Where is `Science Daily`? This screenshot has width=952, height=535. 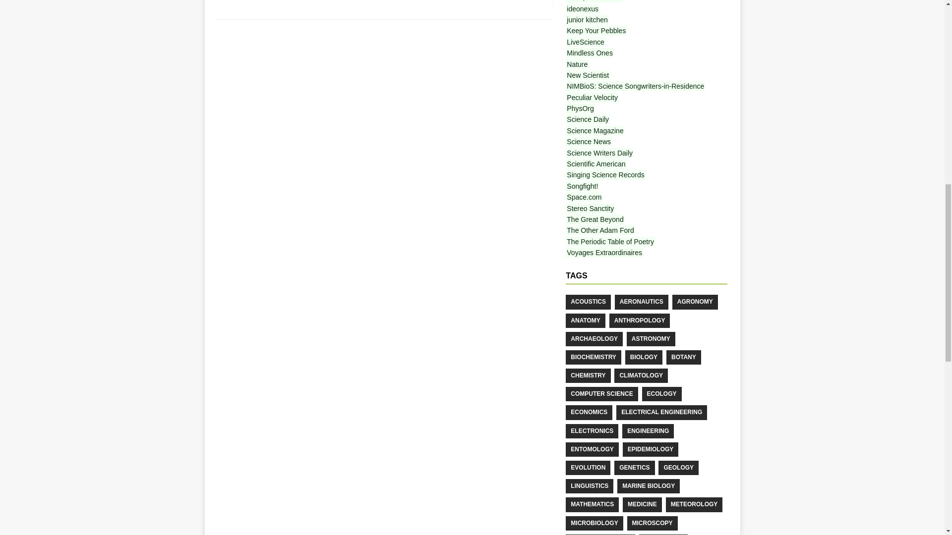 Science Daily is located at coordinates (588, 119).